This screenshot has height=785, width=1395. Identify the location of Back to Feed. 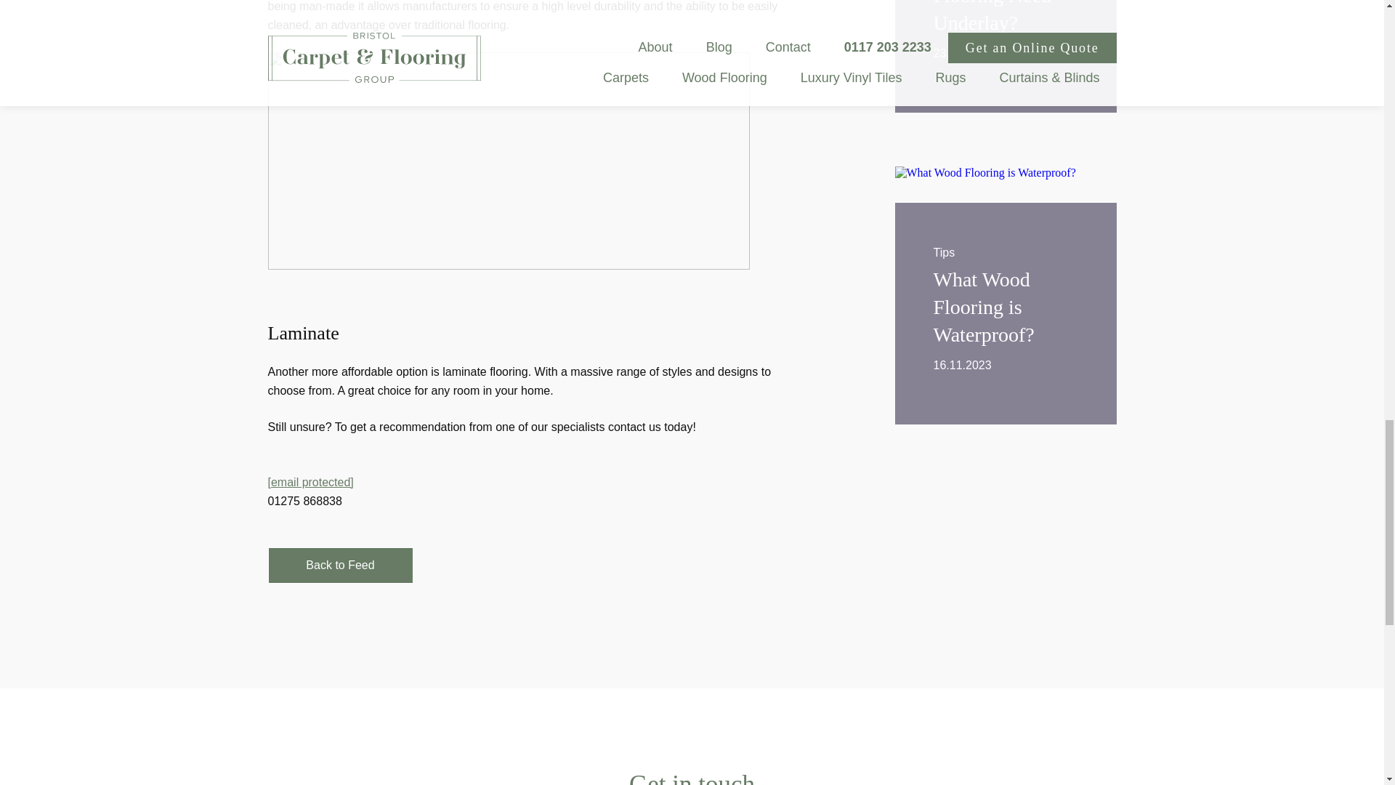
(1006, 276).